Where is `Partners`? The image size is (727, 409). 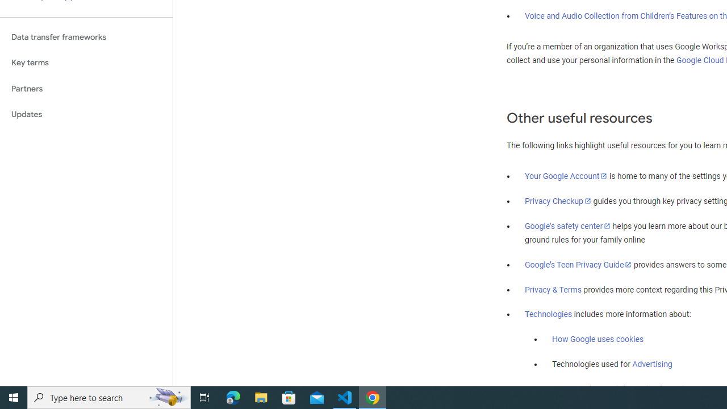
Partners is located at coordinates (86, 89).